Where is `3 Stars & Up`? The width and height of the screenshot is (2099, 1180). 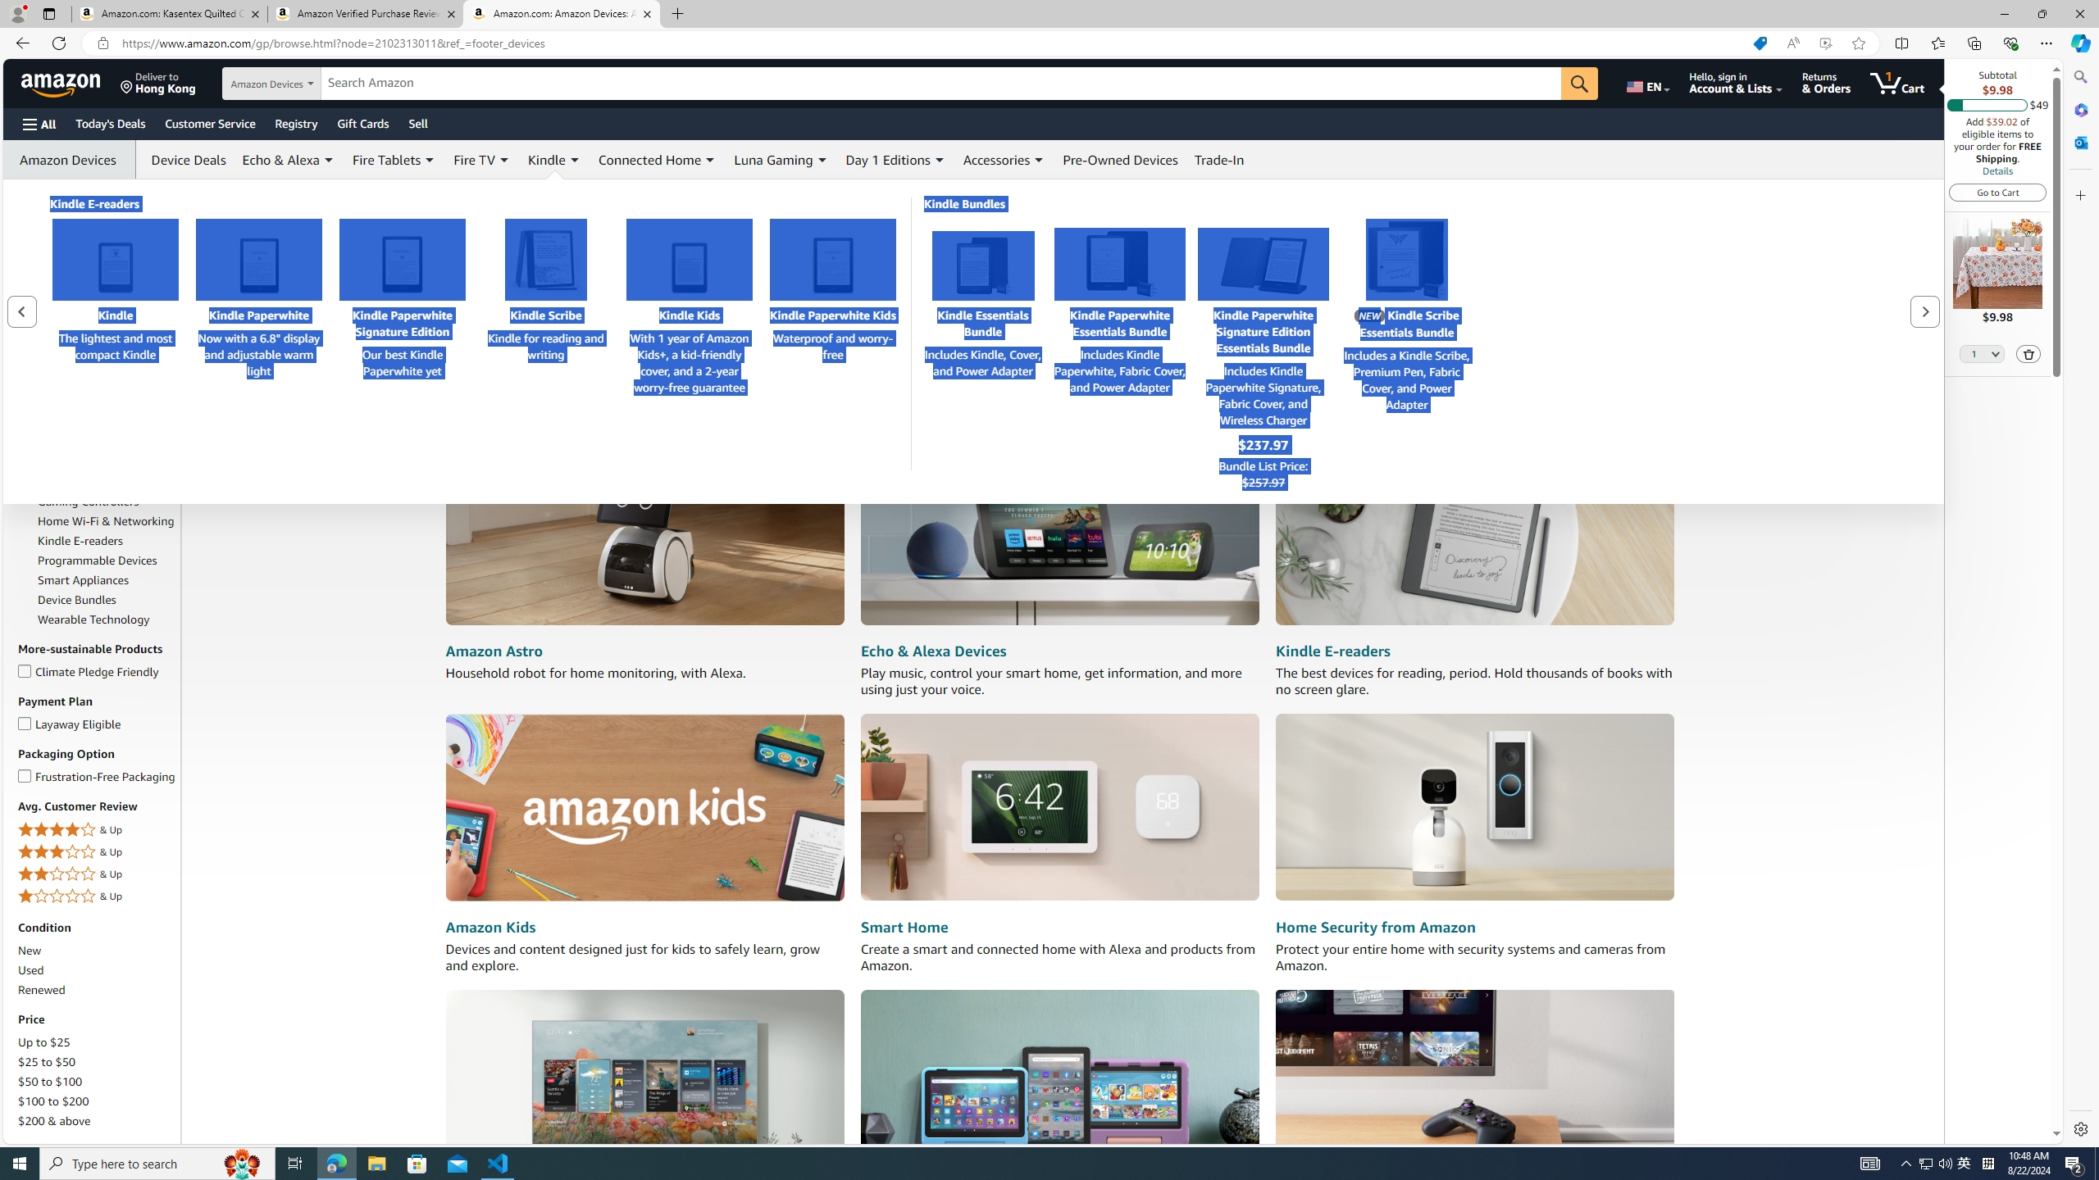
3 Stars & Up is located at coordinates (98, 852).